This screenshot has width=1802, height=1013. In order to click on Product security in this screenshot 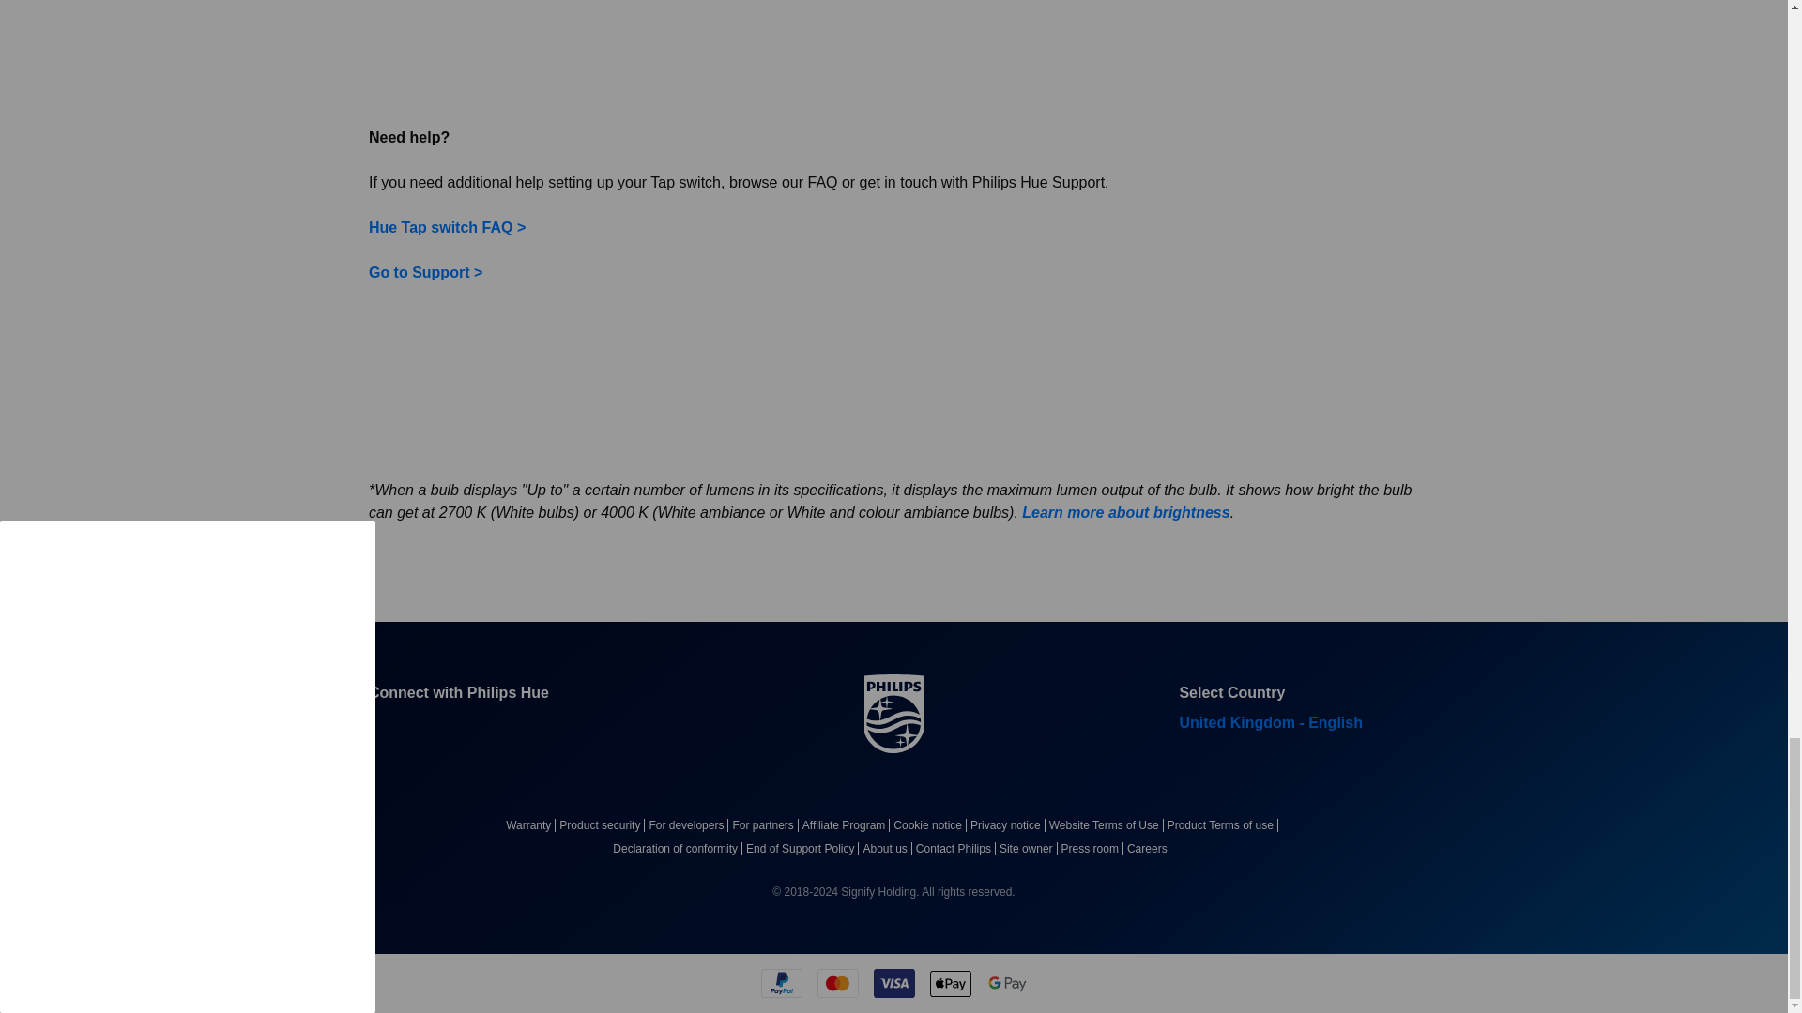, I will do `click(603, 824)`.